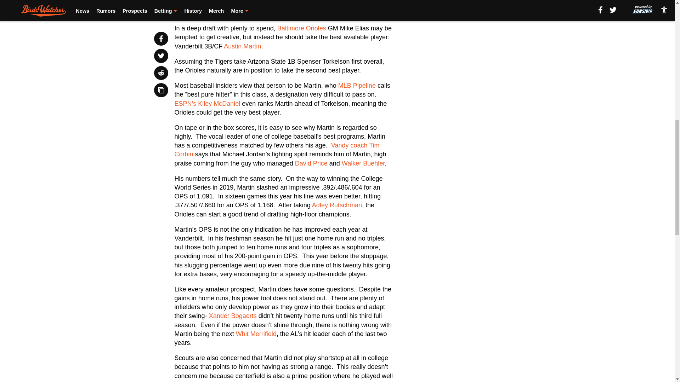 The height and width of the screenshot is (382, 680). Describe the element at coordinates (233, 316) in the screenshot. I see `Xander Bogaerts` at that location.